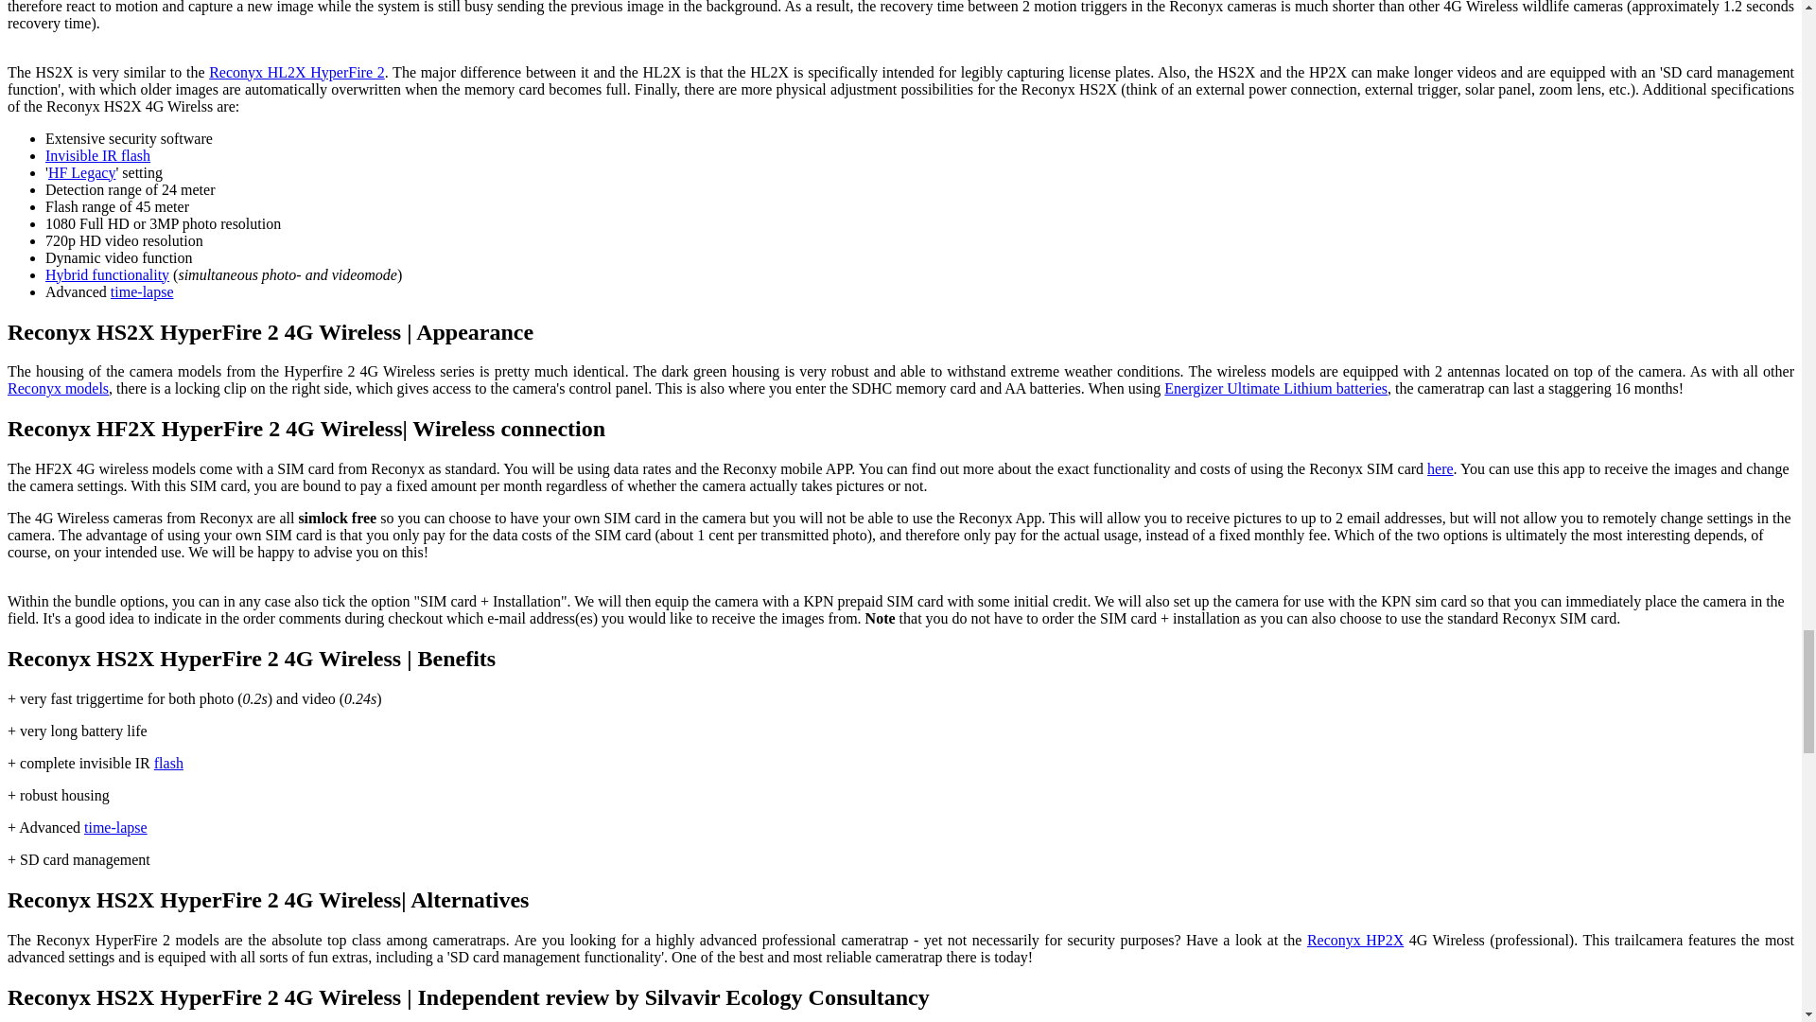 This screenshot has height=1022, width=1816. What do you see at coordinates (107, 274) in the screenshot?
I see `hybrid` at bounding box center [107, 274].